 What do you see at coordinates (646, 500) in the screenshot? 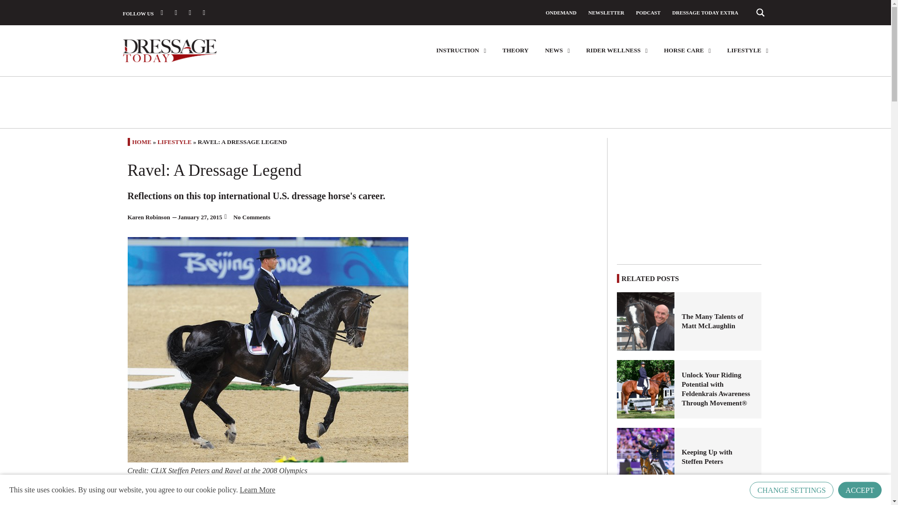
I see `Breeding for Form and Function` at bounding box center [646, 500].